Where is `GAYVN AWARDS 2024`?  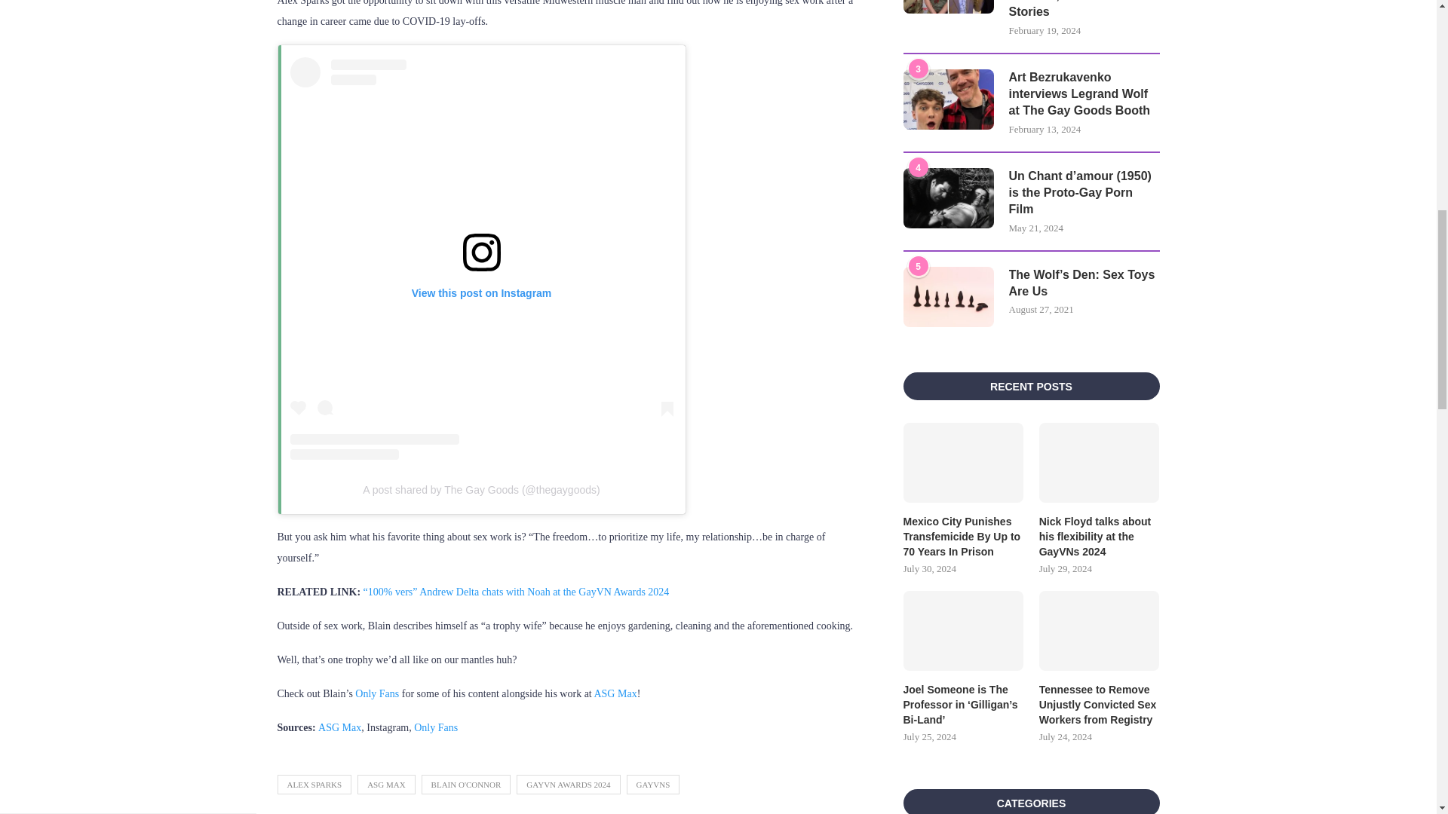 GAYVN AWARDS 2024 is located at coordinates (568, 785).